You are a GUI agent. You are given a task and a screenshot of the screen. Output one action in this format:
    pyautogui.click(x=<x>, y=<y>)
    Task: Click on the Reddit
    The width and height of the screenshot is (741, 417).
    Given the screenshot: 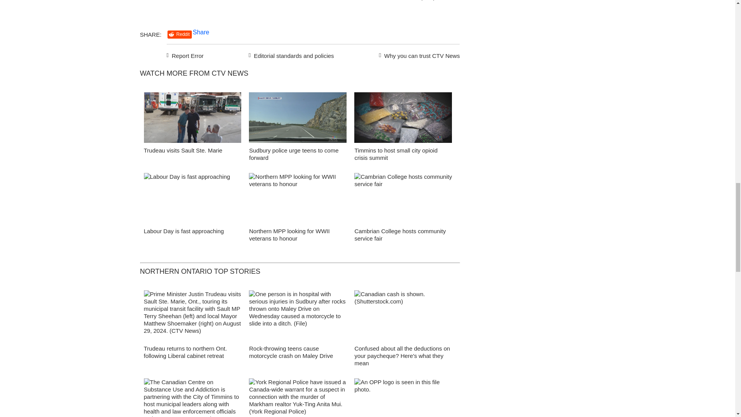 What is the action you would take?
    pyautogui.click(x=179, y=34)
    